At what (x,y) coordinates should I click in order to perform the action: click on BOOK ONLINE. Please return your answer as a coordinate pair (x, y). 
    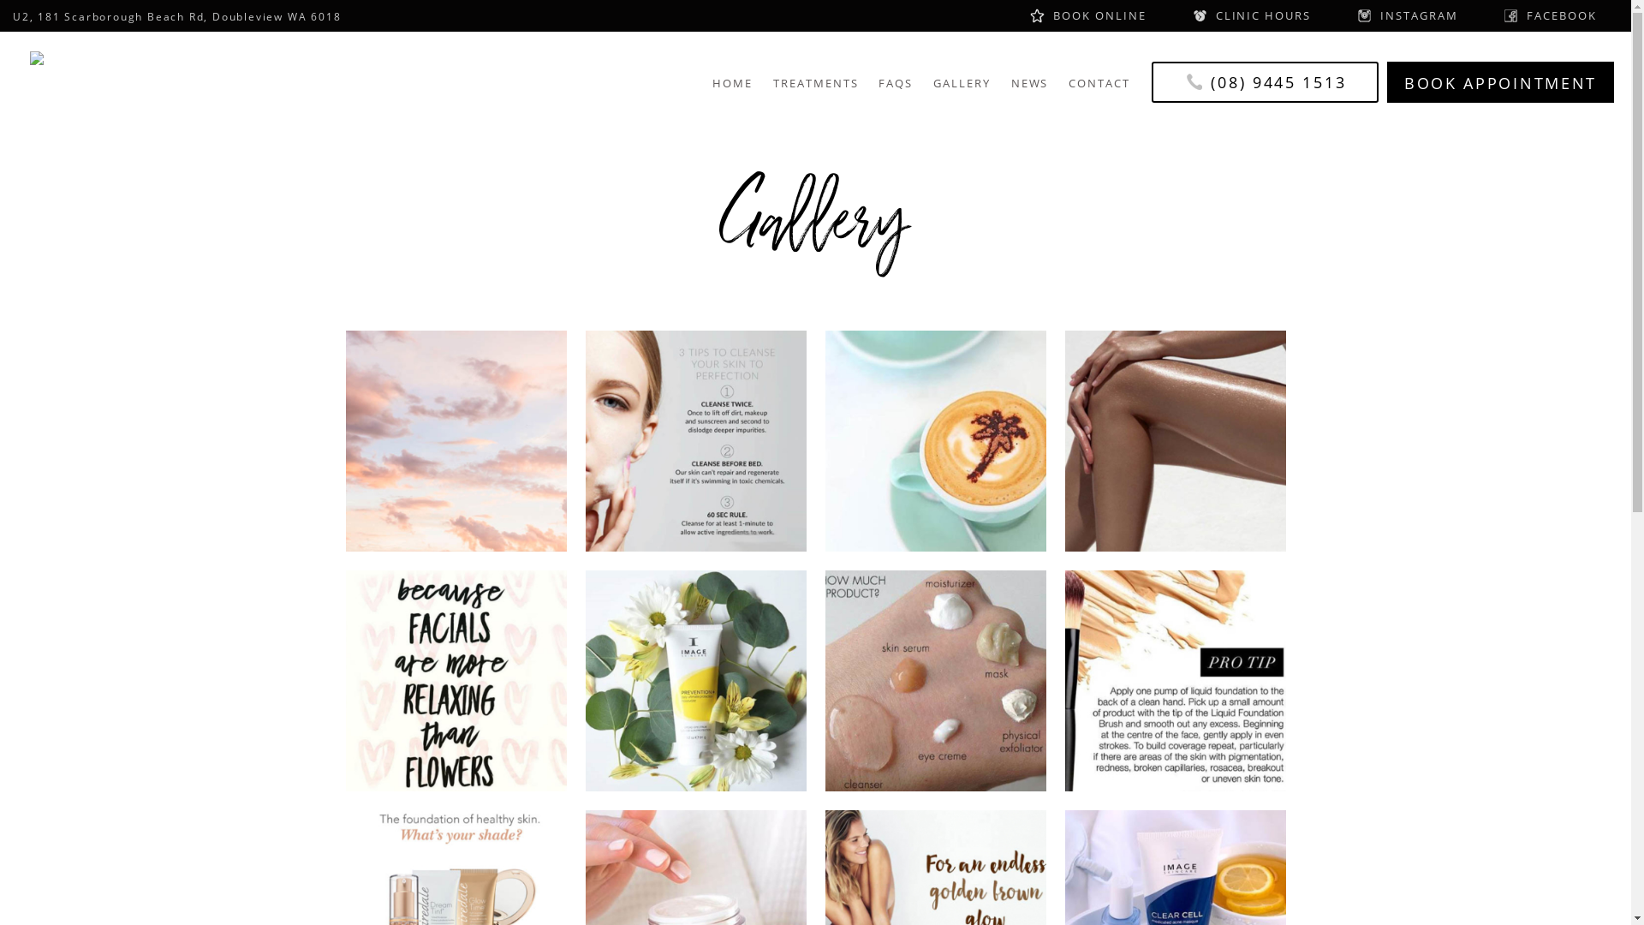
    Looking at the image, I should click on (1087, 15).